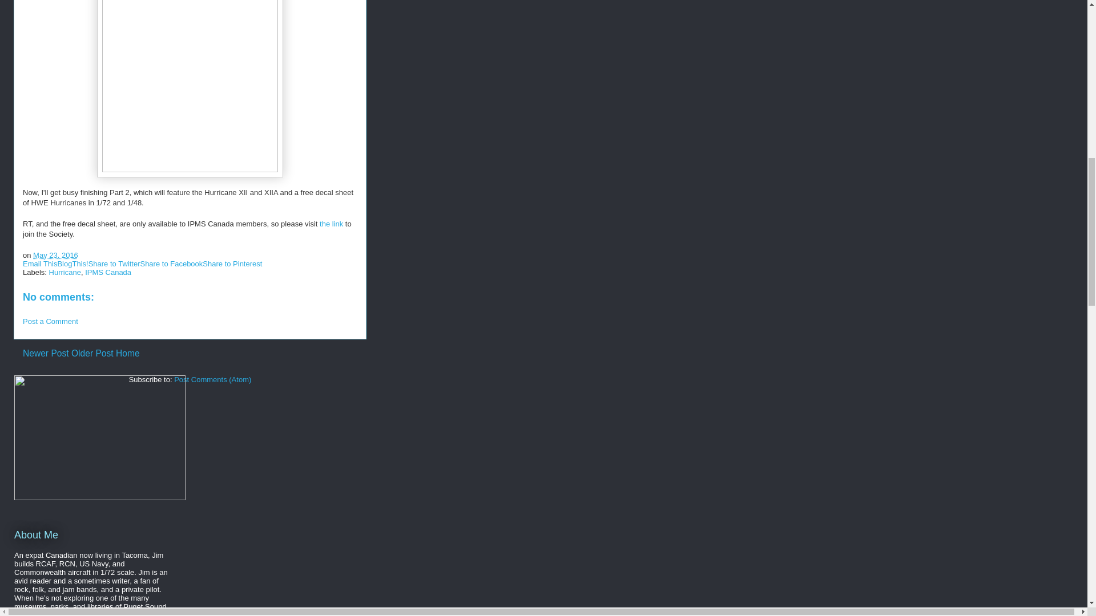  Describe the element at coordinates (55, 254) in the screenshot. I see `May 23, 2016` at that location.